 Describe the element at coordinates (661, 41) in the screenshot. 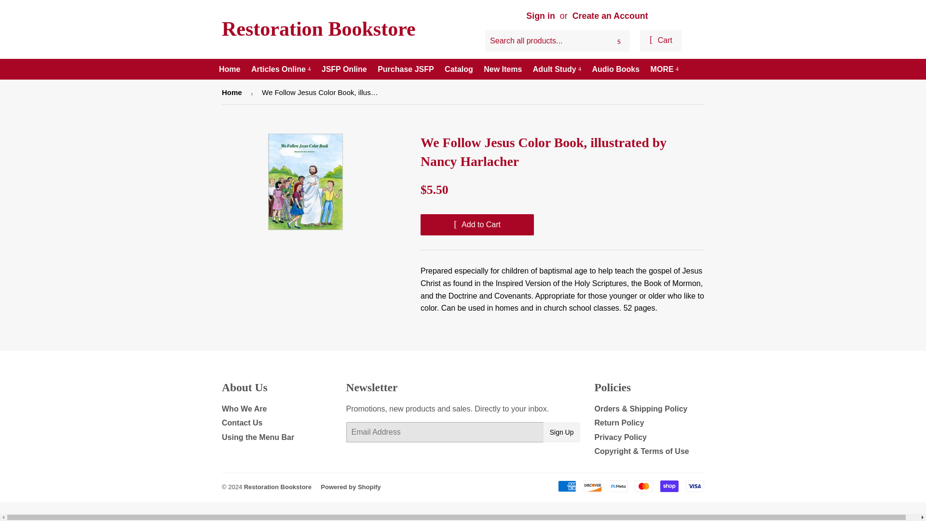

I see `Cart` at that location.